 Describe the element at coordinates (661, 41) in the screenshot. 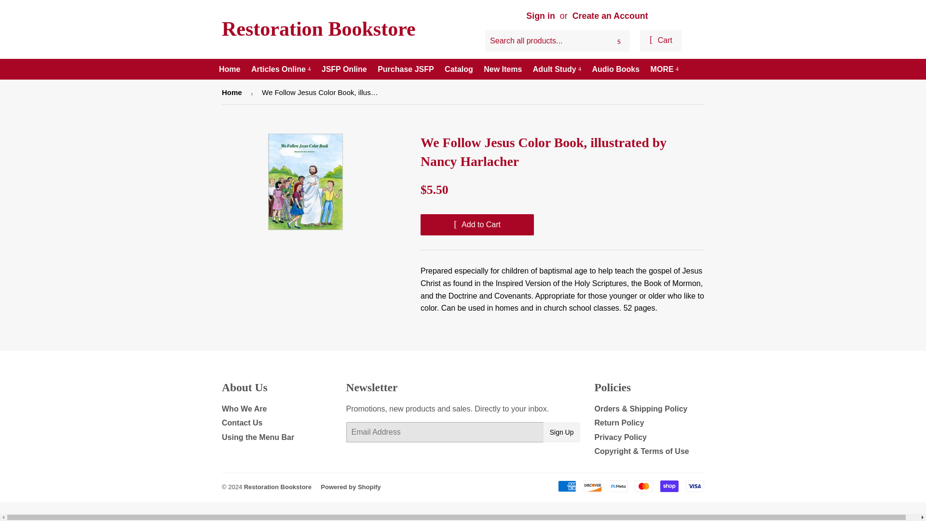

I see `Cart` at that location.